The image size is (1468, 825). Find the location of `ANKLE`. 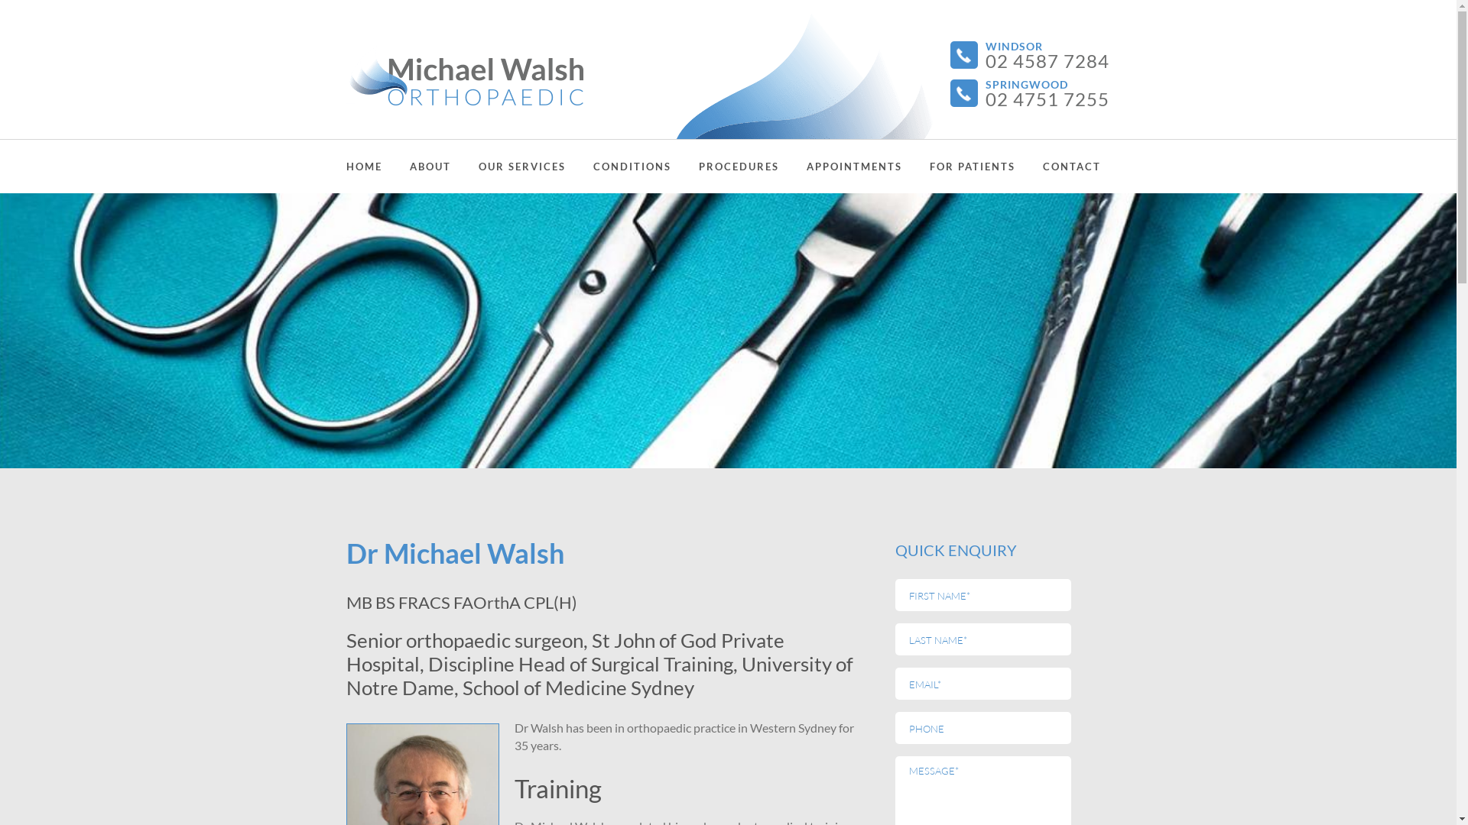

ANKLE is located at coordinates (683, 282).